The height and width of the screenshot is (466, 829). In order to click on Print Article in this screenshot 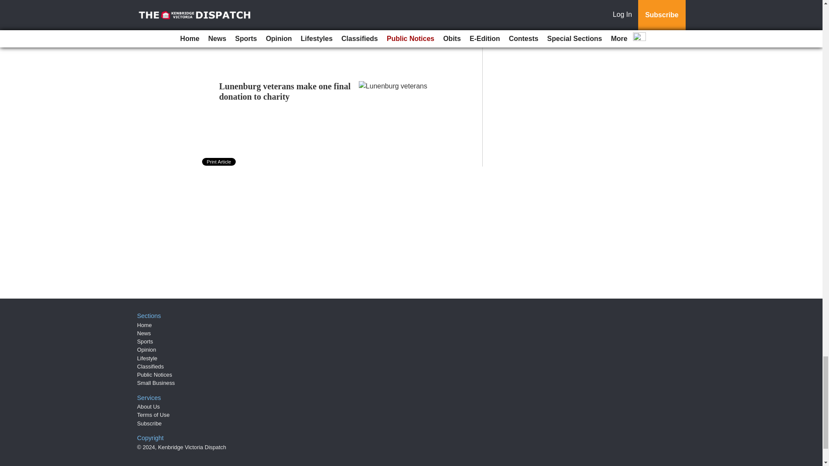, I will do `click(219, 162)`.